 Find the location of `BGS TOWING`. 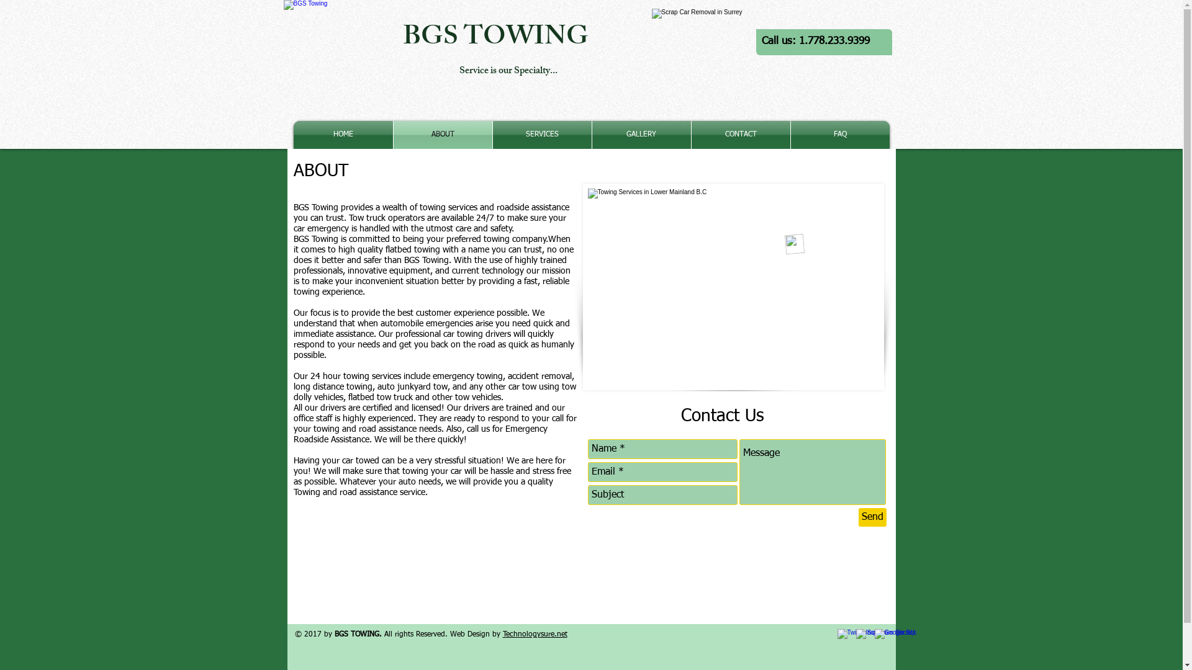

BGS TOWING is located at coordinates (495, 40).